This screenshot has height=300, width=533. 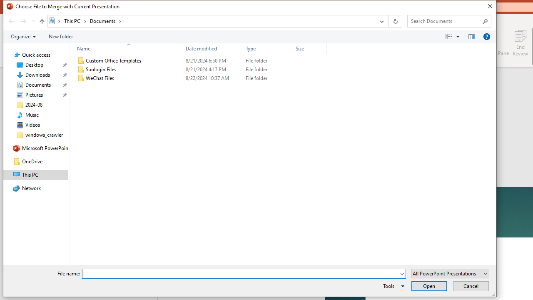 What do you see at coordinates (521, 42) in the screenshot?
I see `End Review` at bounding box center [521, 42].